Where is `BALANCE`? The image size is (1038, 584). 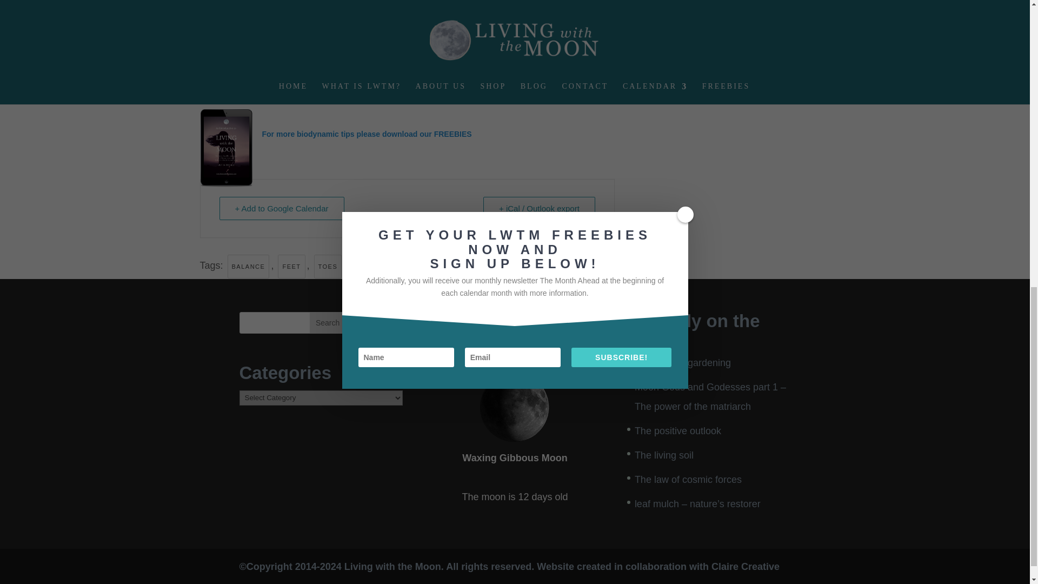 BALANCE is located at coordinates (249, 266).